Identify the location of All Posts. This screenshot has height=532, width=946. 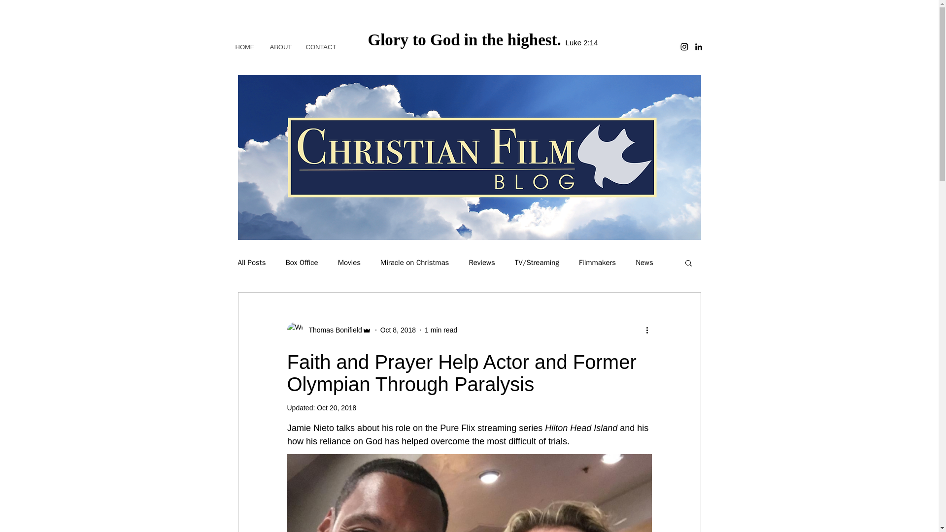
(251, 263).